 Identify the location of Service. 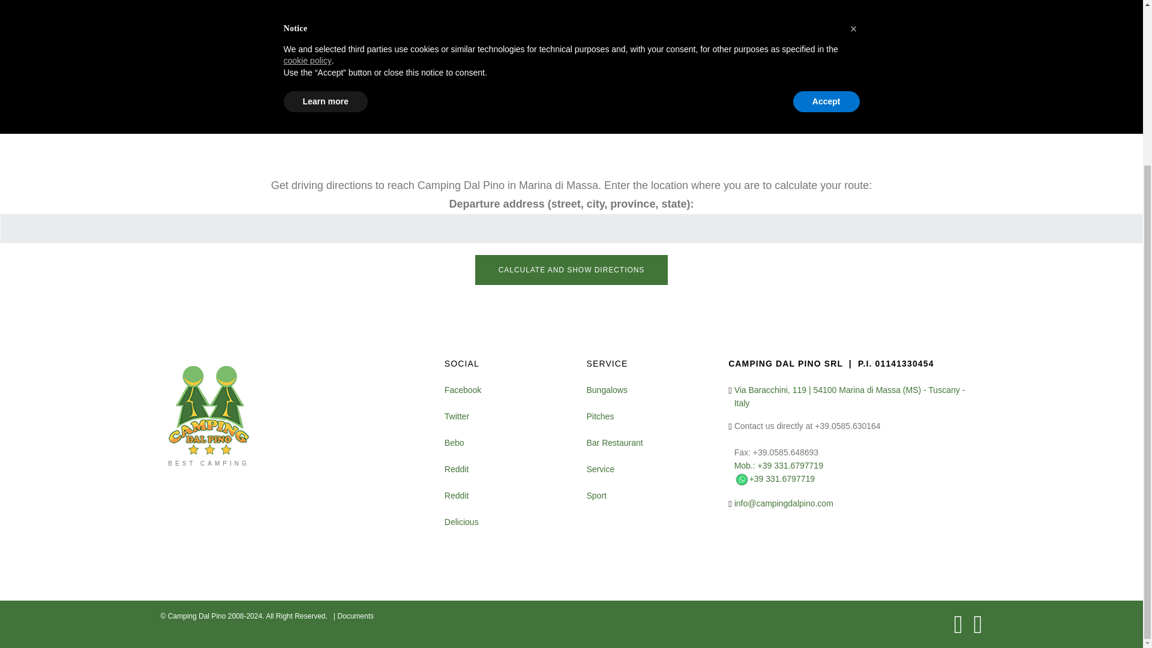
(600, 469).